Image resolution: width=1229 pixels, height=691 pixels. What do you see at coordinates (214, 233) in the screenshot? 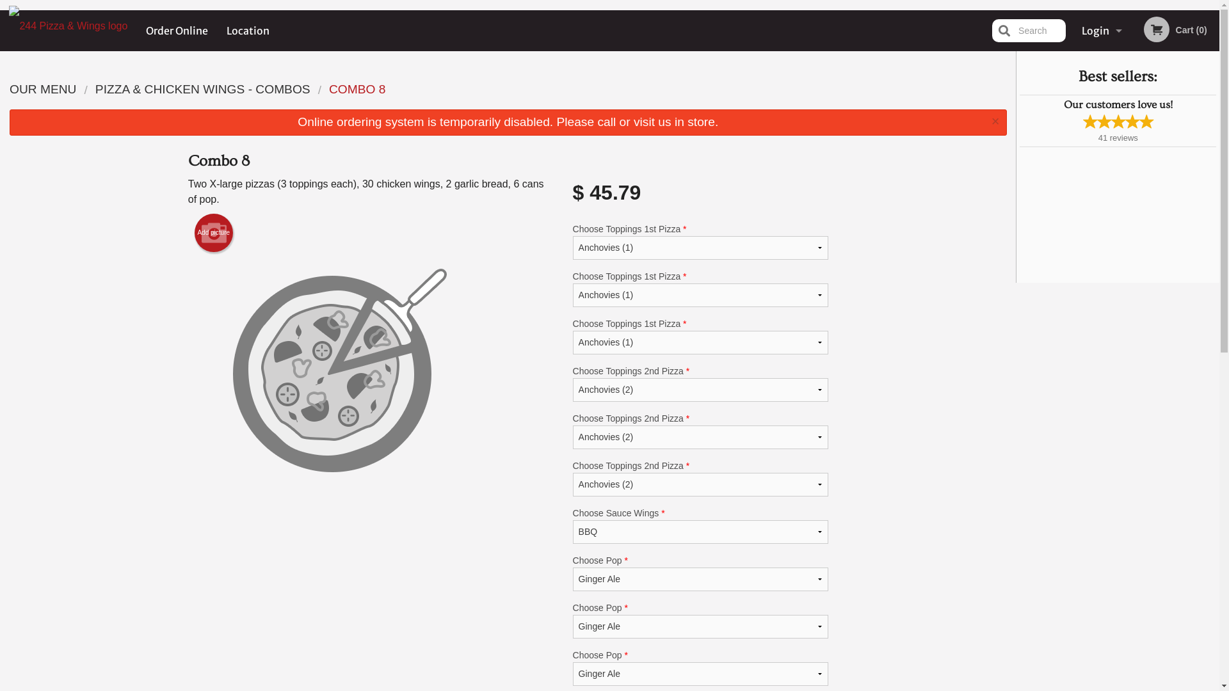
I see `Add picture` at bounding box center [214, 233].